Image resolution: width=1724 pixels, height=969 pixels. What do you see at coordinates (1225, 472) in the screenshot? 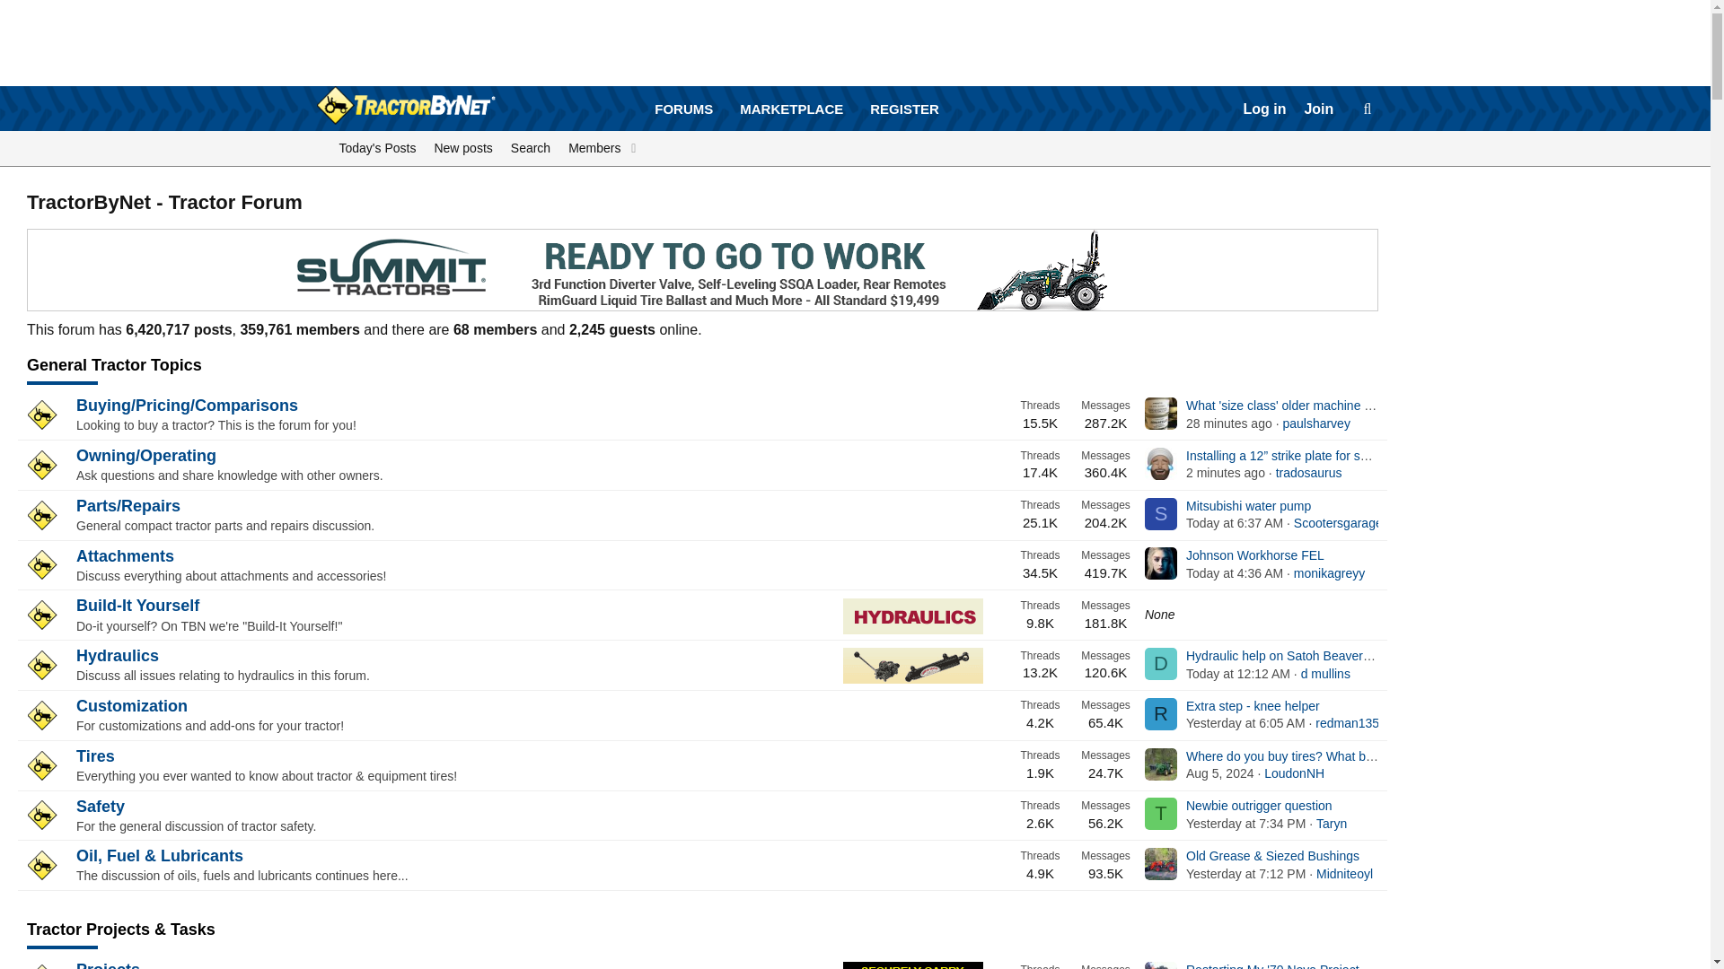
I see `Aug 14, 2024 at 7:43 AM` at bounding box center [1225, 472].